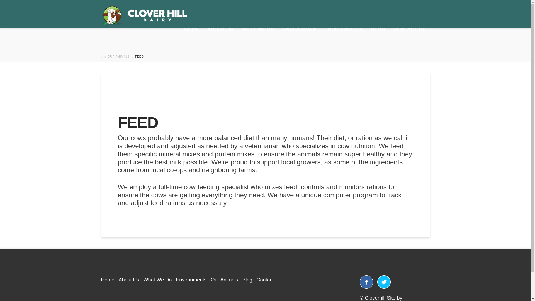 This screenshot has width=535, height=301. I want to click on OUR ANIMALS, so click(118, 57).